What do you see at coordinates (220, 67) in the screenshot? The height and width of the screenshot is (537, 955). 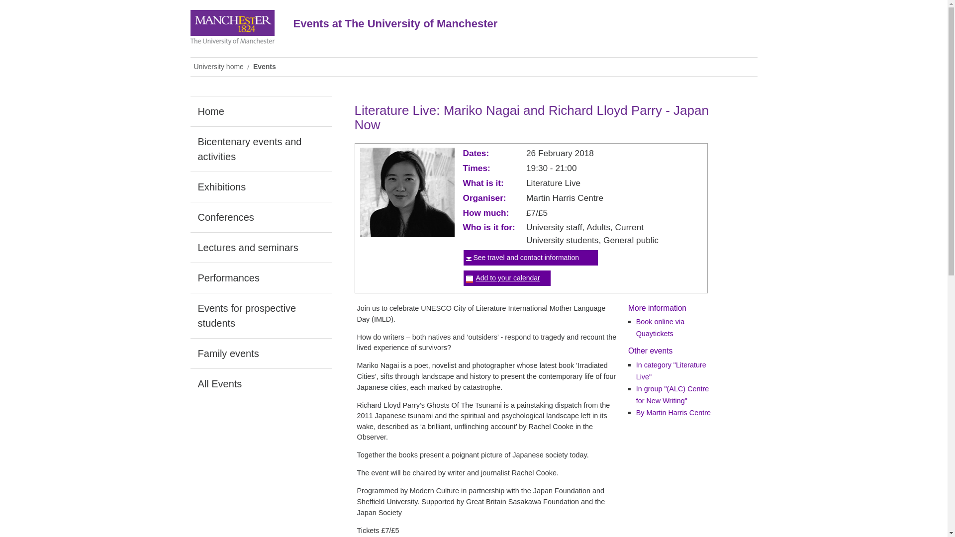 I see `University home` at bounding box center [220, 67].